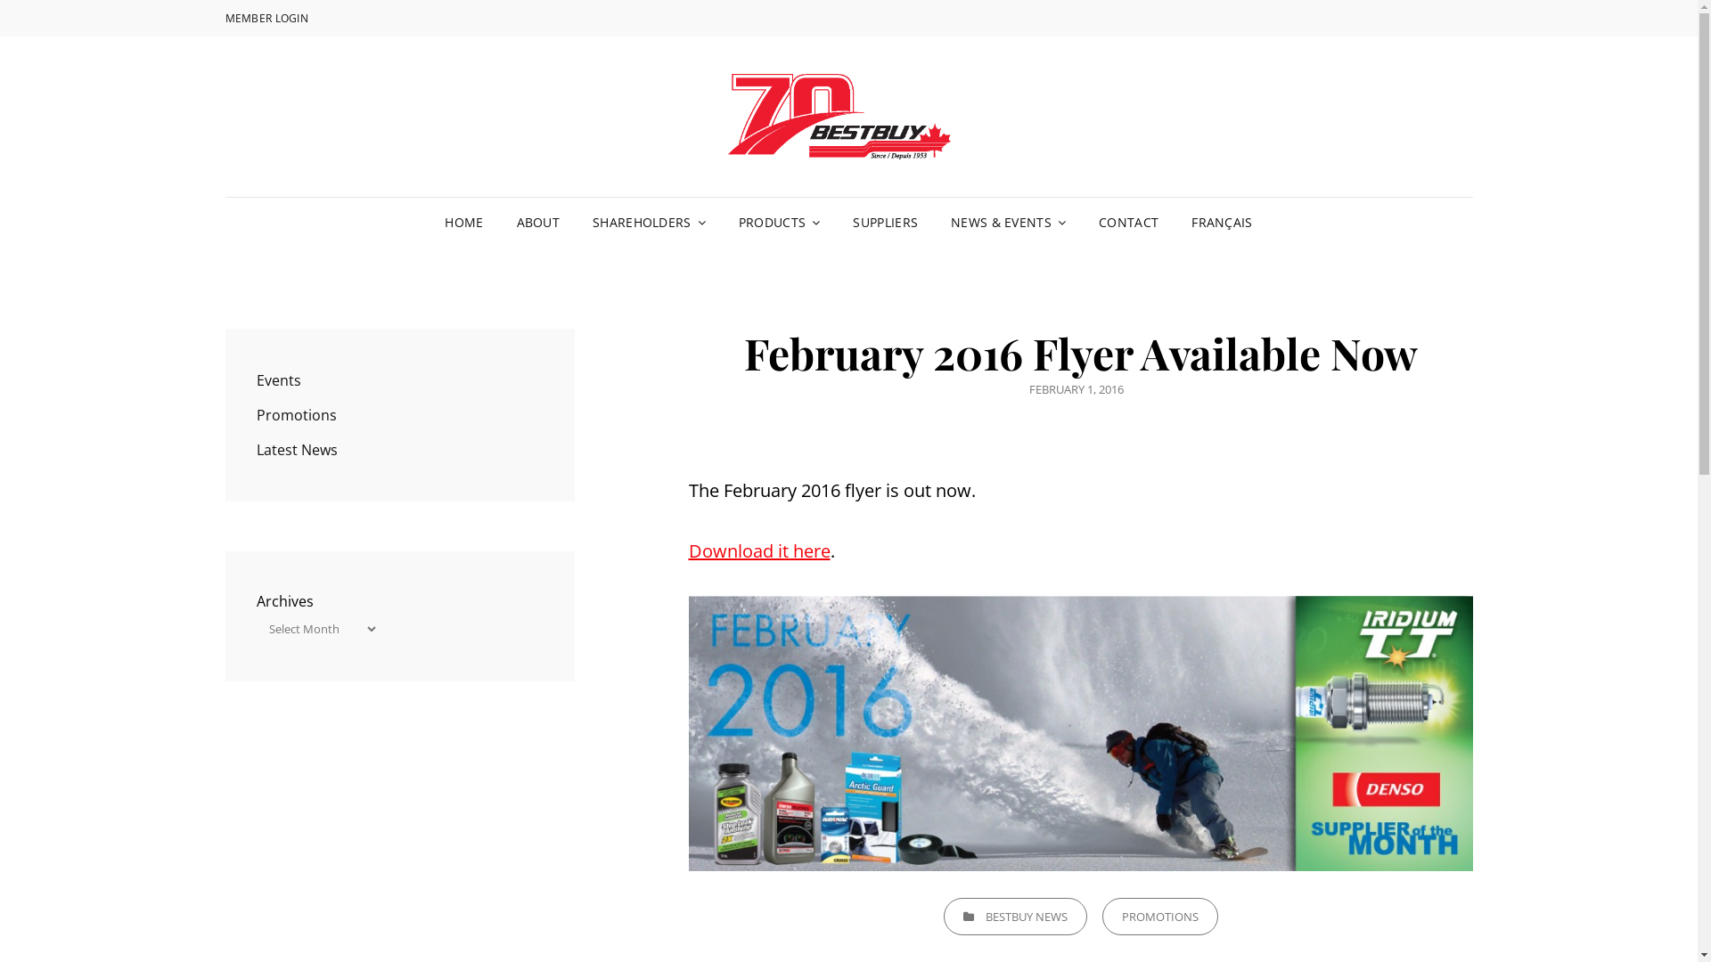 The width and height of the screenshot is (1711, 962). What do you see at coordinates (886, 223) in the screenshot?
I see `SUPPLIERS` at bounding box center [886, 223].